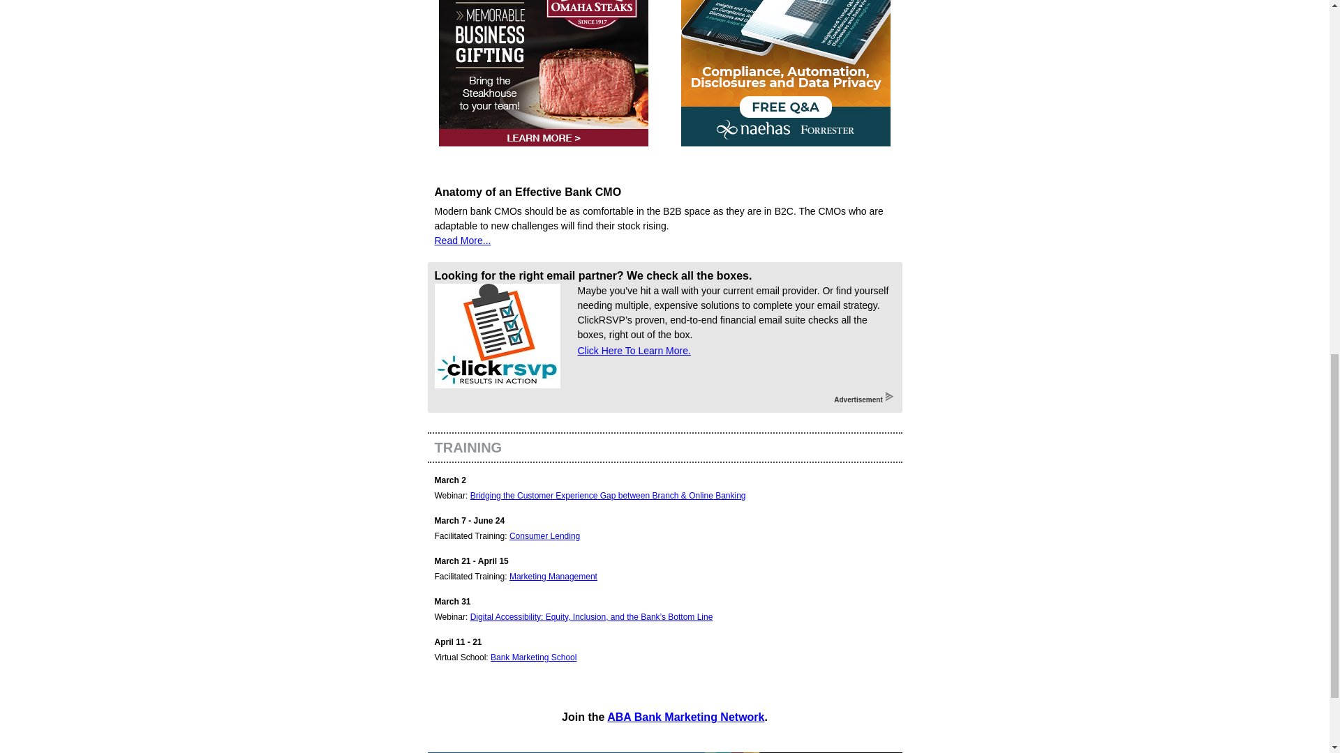 This screenshot has height=753, width=1340. I want to click on Bank Marketing School, so click(533, 657).